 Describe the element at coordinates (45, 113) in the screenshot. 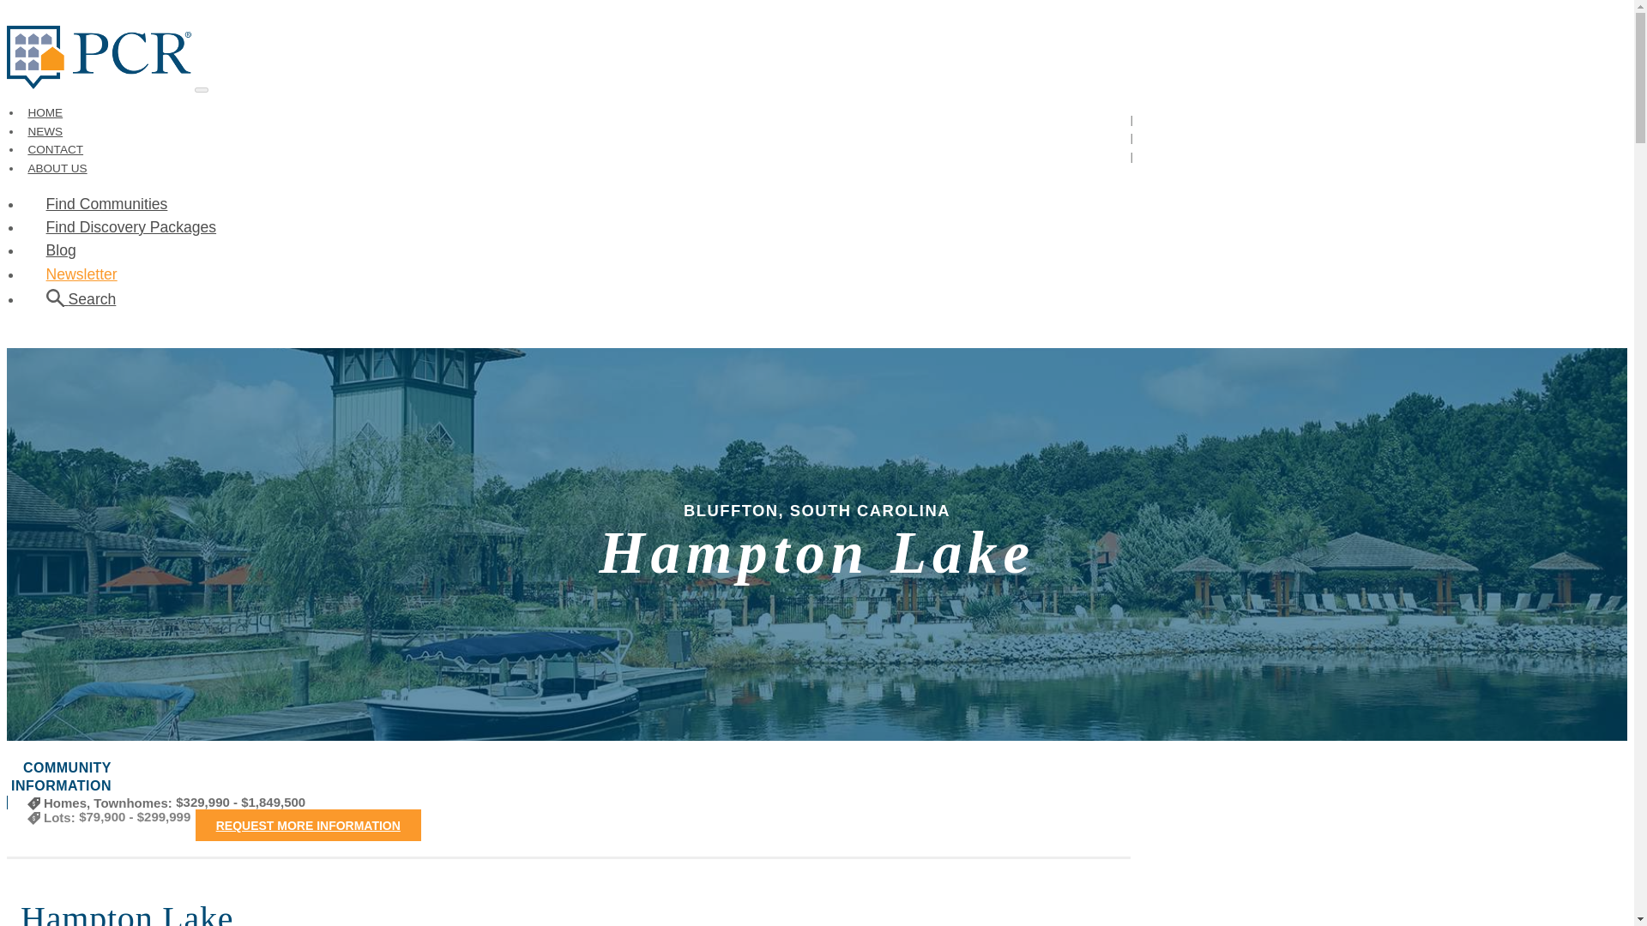

I see `PCR Home` at that location.